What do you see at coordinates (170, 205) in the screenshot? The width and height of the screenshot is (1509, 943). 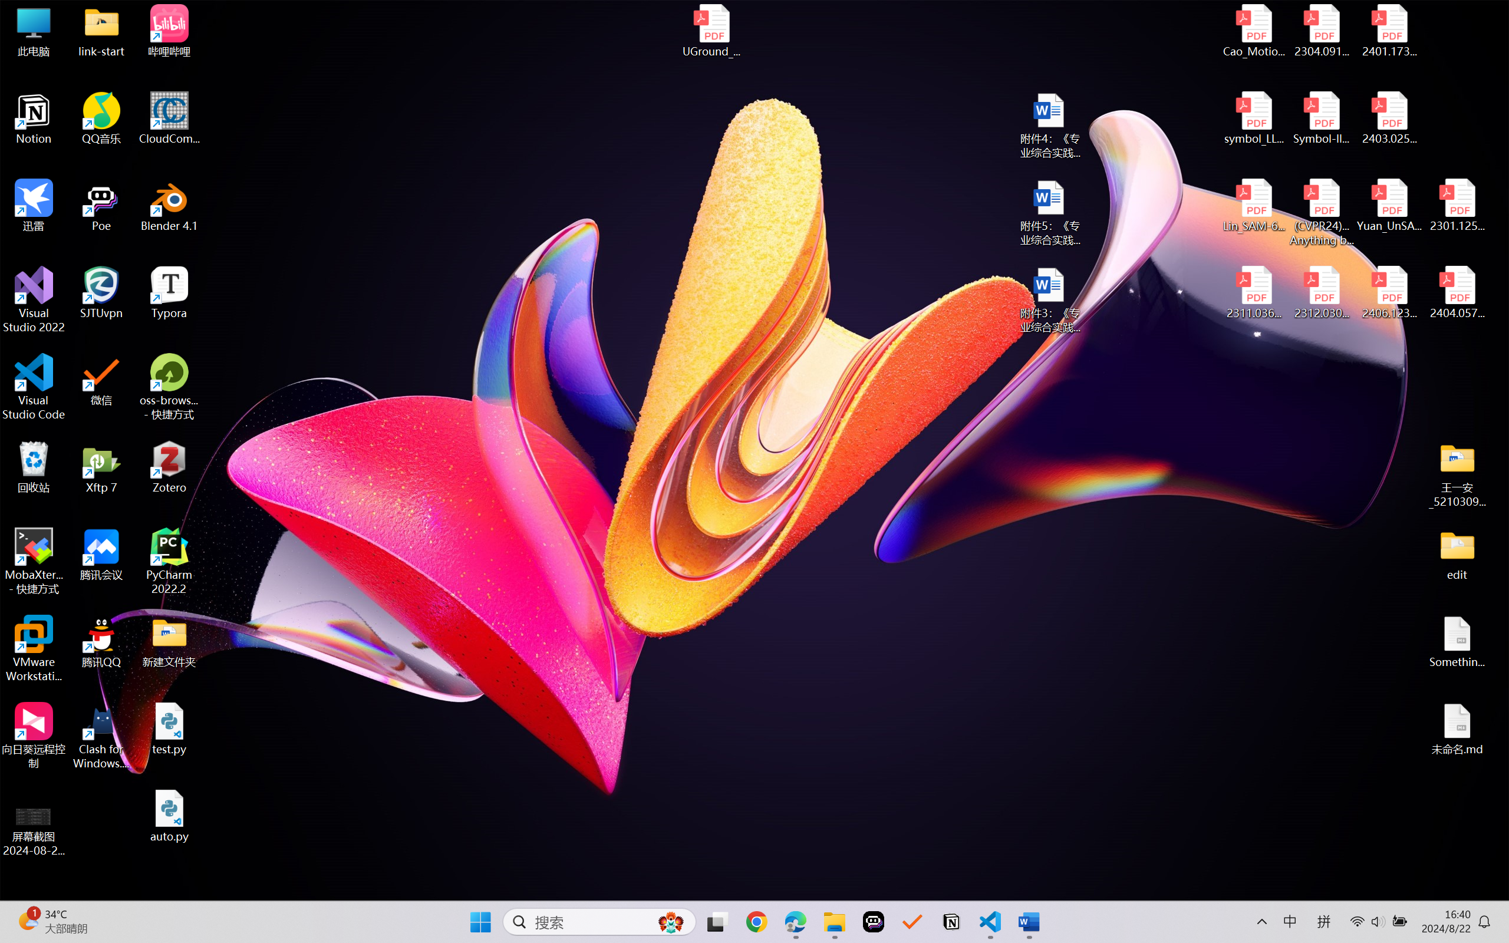 I see `Blender 4.1` at bounding box center [170, 205].